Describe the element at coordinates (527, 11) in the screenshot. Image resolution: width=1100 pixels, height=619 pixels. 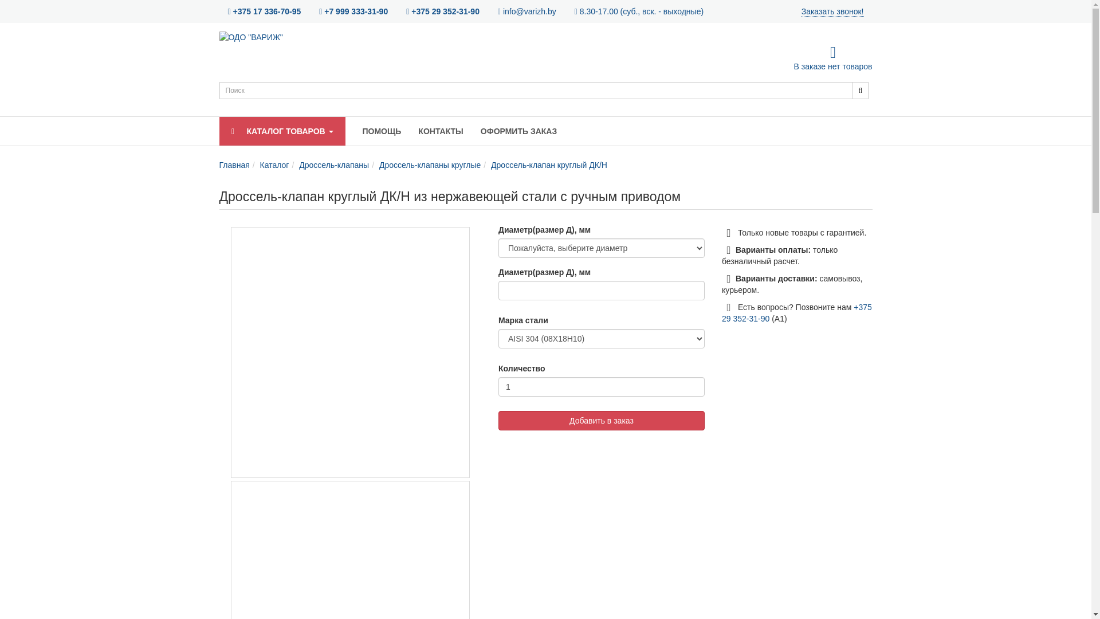
I see `info@varizh.by` at that location.